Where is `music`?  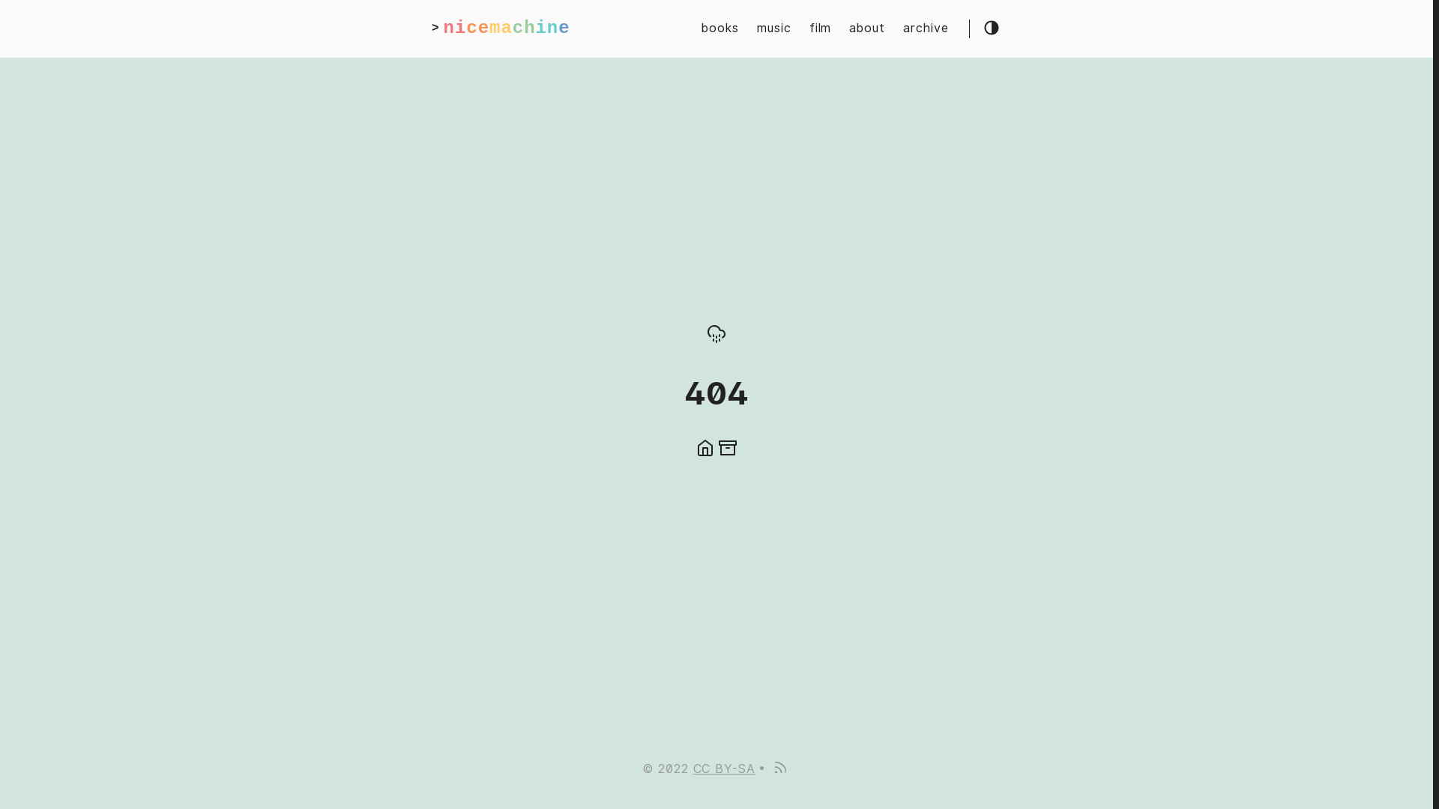
music is located at coordinates (773, 28).